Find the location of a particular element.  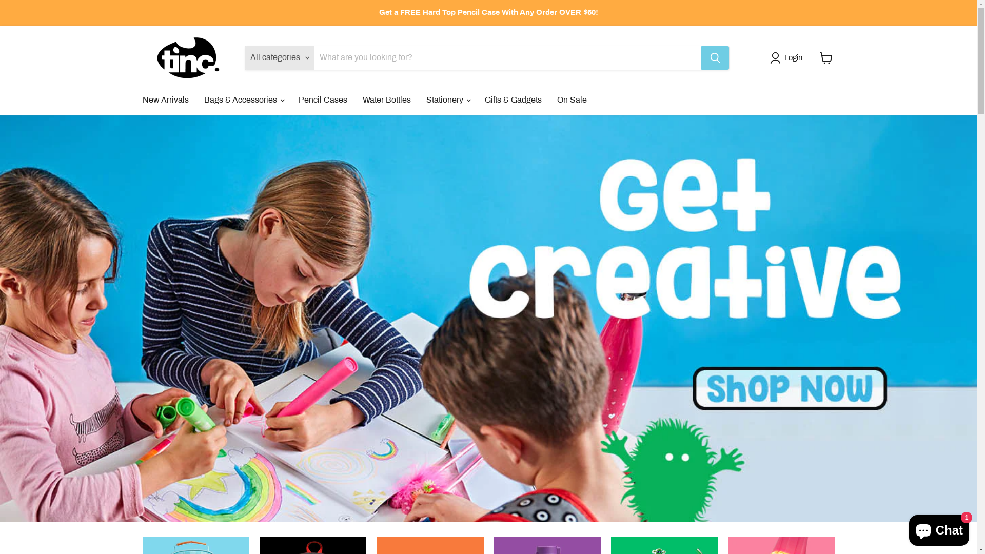

Gifts & Gadgets is located at coordinates (513, 100).